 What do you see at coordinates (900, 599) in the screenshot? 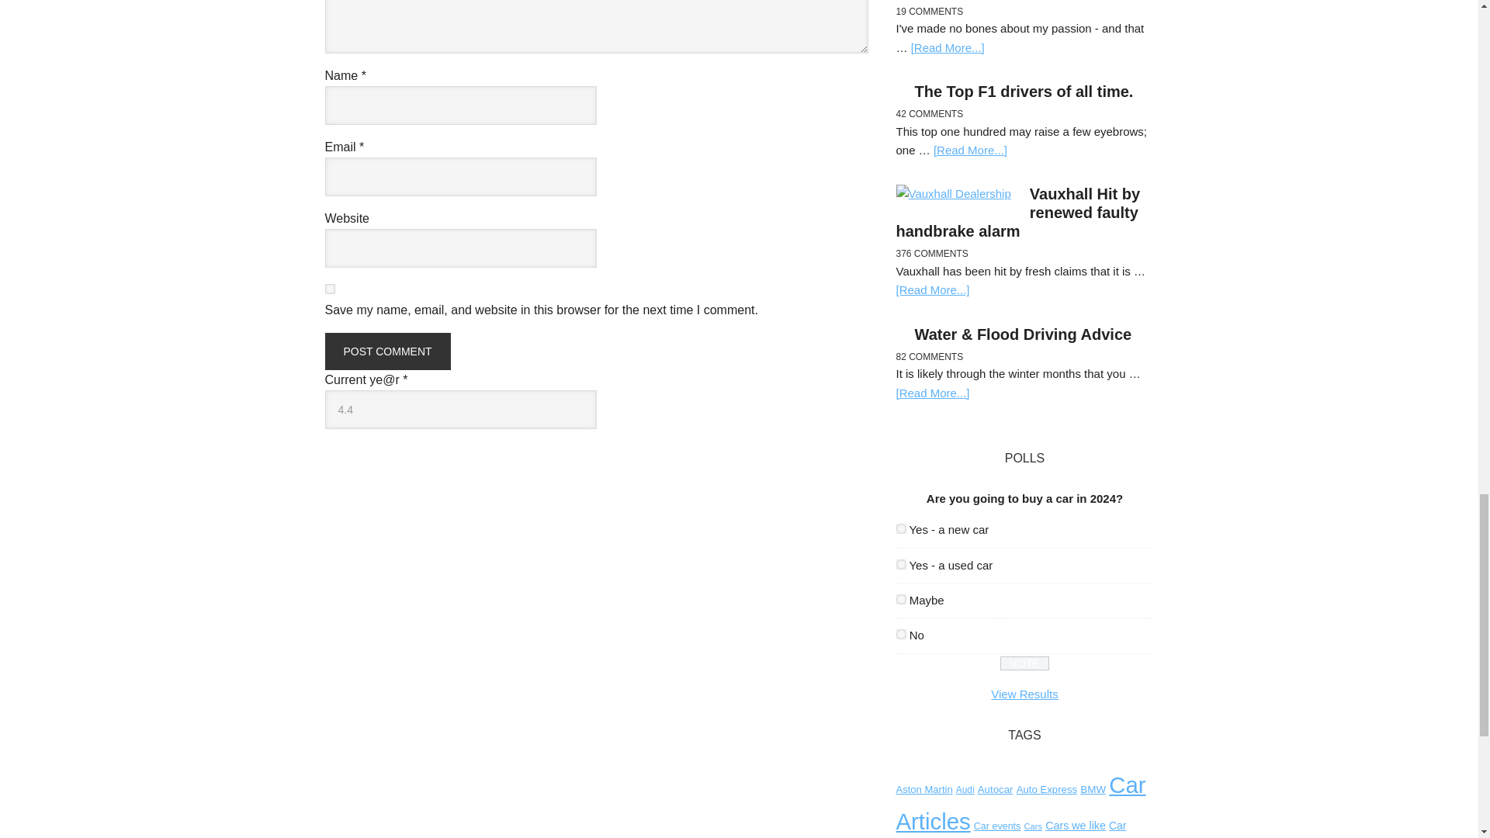
I see `177` at bounding box center [900, 599].